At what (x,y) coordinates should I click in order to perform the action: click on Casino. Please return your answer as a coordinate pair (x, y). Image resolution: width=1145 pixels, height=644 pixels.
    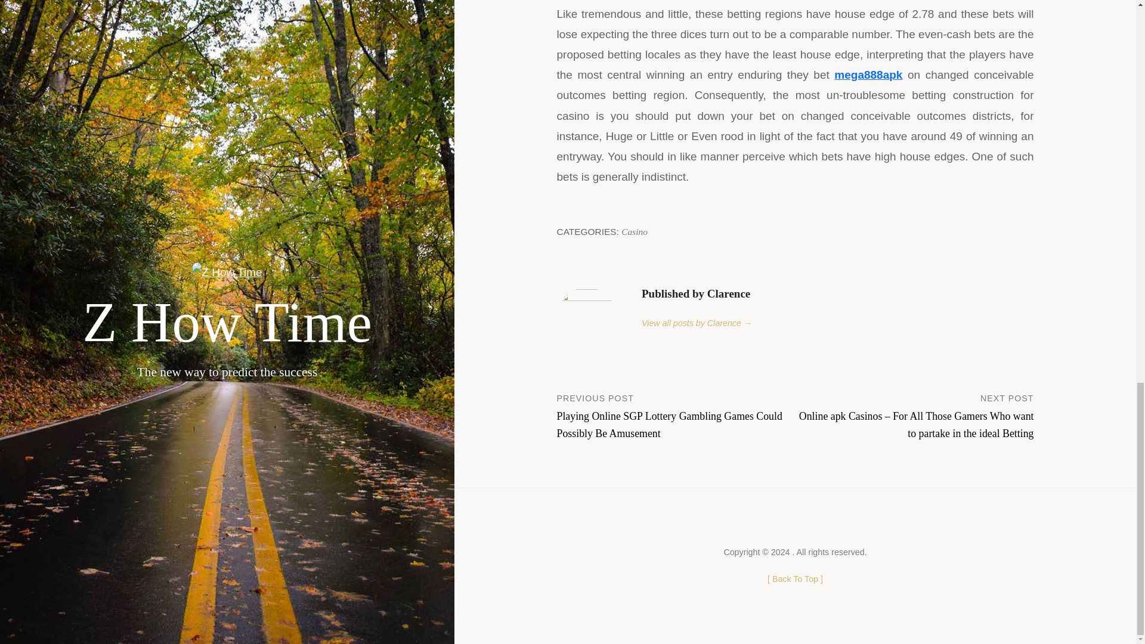
    Looking at the image, I should click on (635, 231).